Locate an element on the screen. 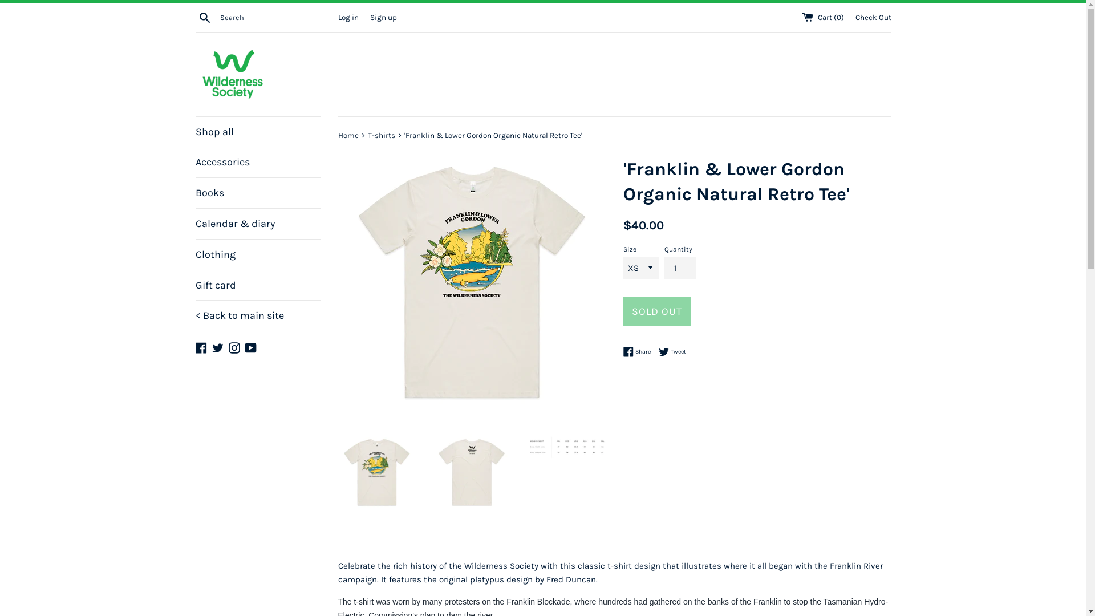 This screenshot has width=1095, height=616. Check Out is located at coordinates (874, 17).